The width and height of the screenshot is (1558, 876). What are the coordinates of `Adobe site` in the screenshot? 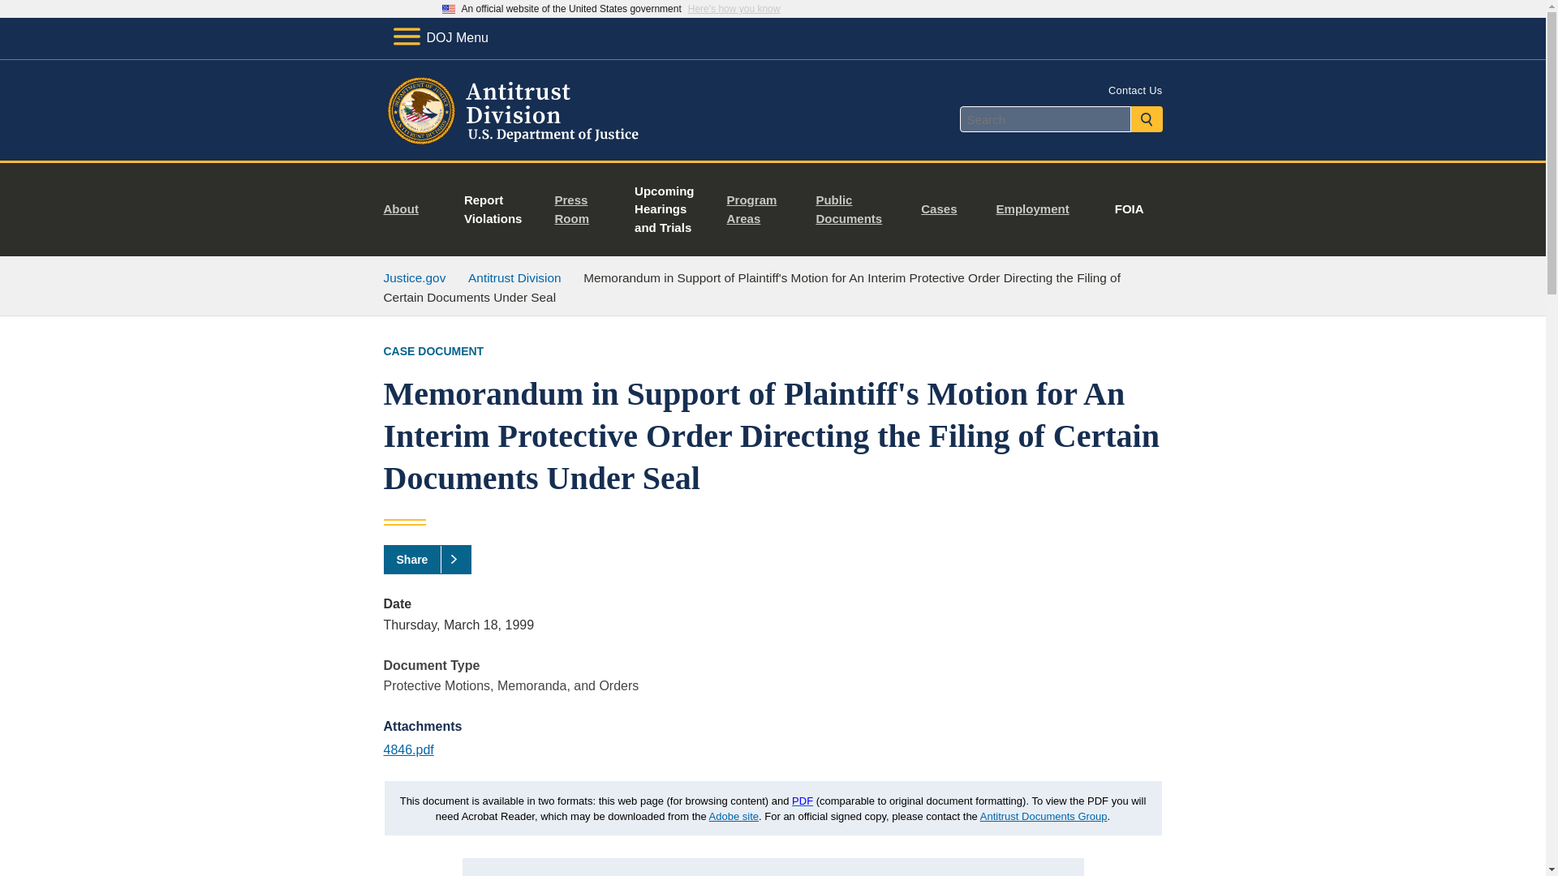 It's located at (734, 815).